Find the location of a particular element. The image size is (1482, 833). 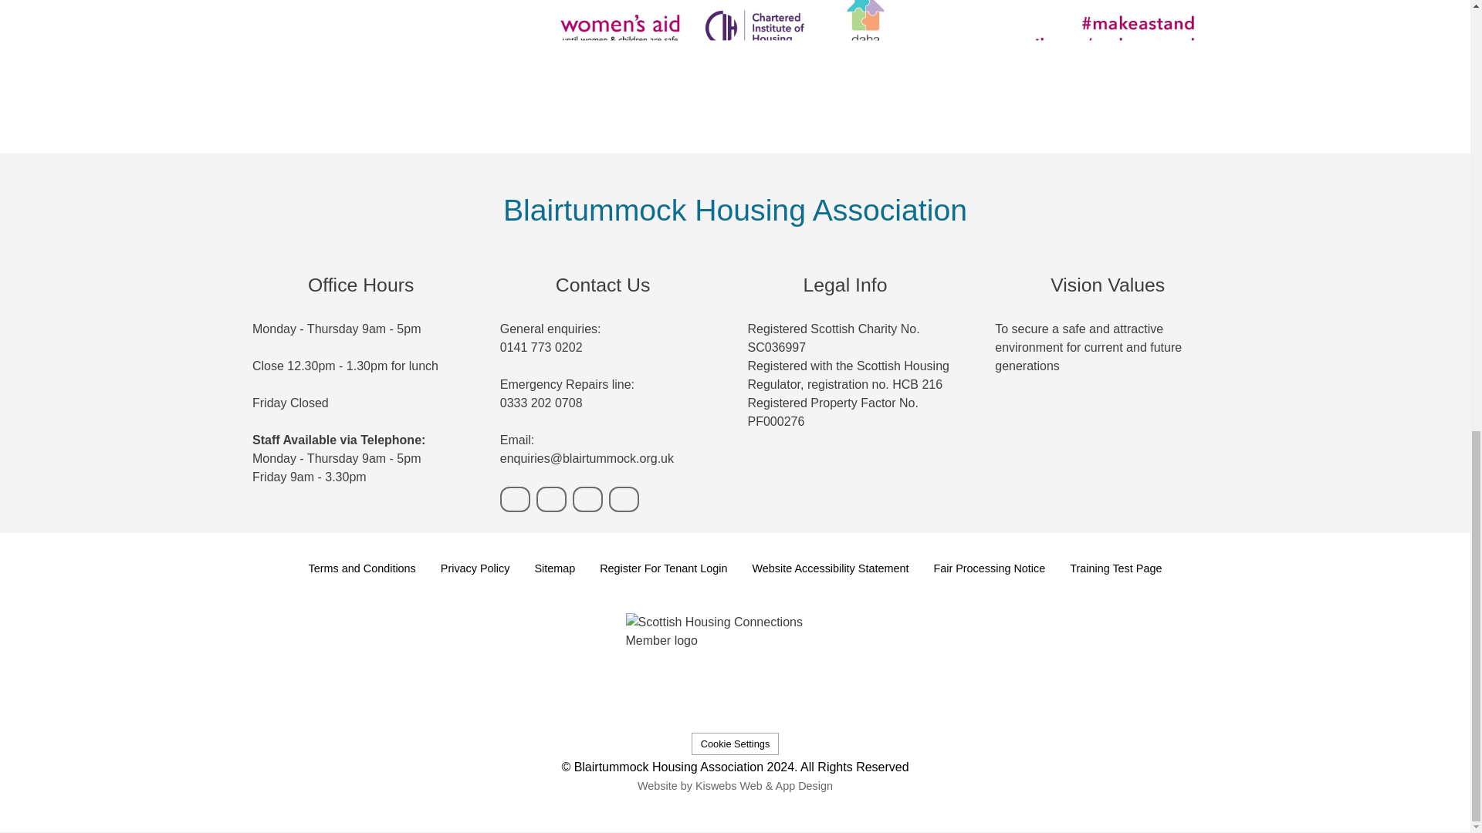

Facebook is located at coordinates (587, 499).